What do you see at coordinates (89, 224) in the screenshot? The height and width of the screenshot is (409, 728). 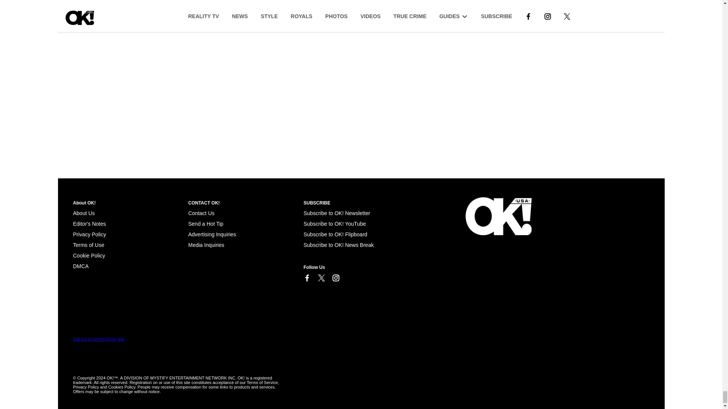 I see `Editor's Notes` at bounding box center [89, 224].